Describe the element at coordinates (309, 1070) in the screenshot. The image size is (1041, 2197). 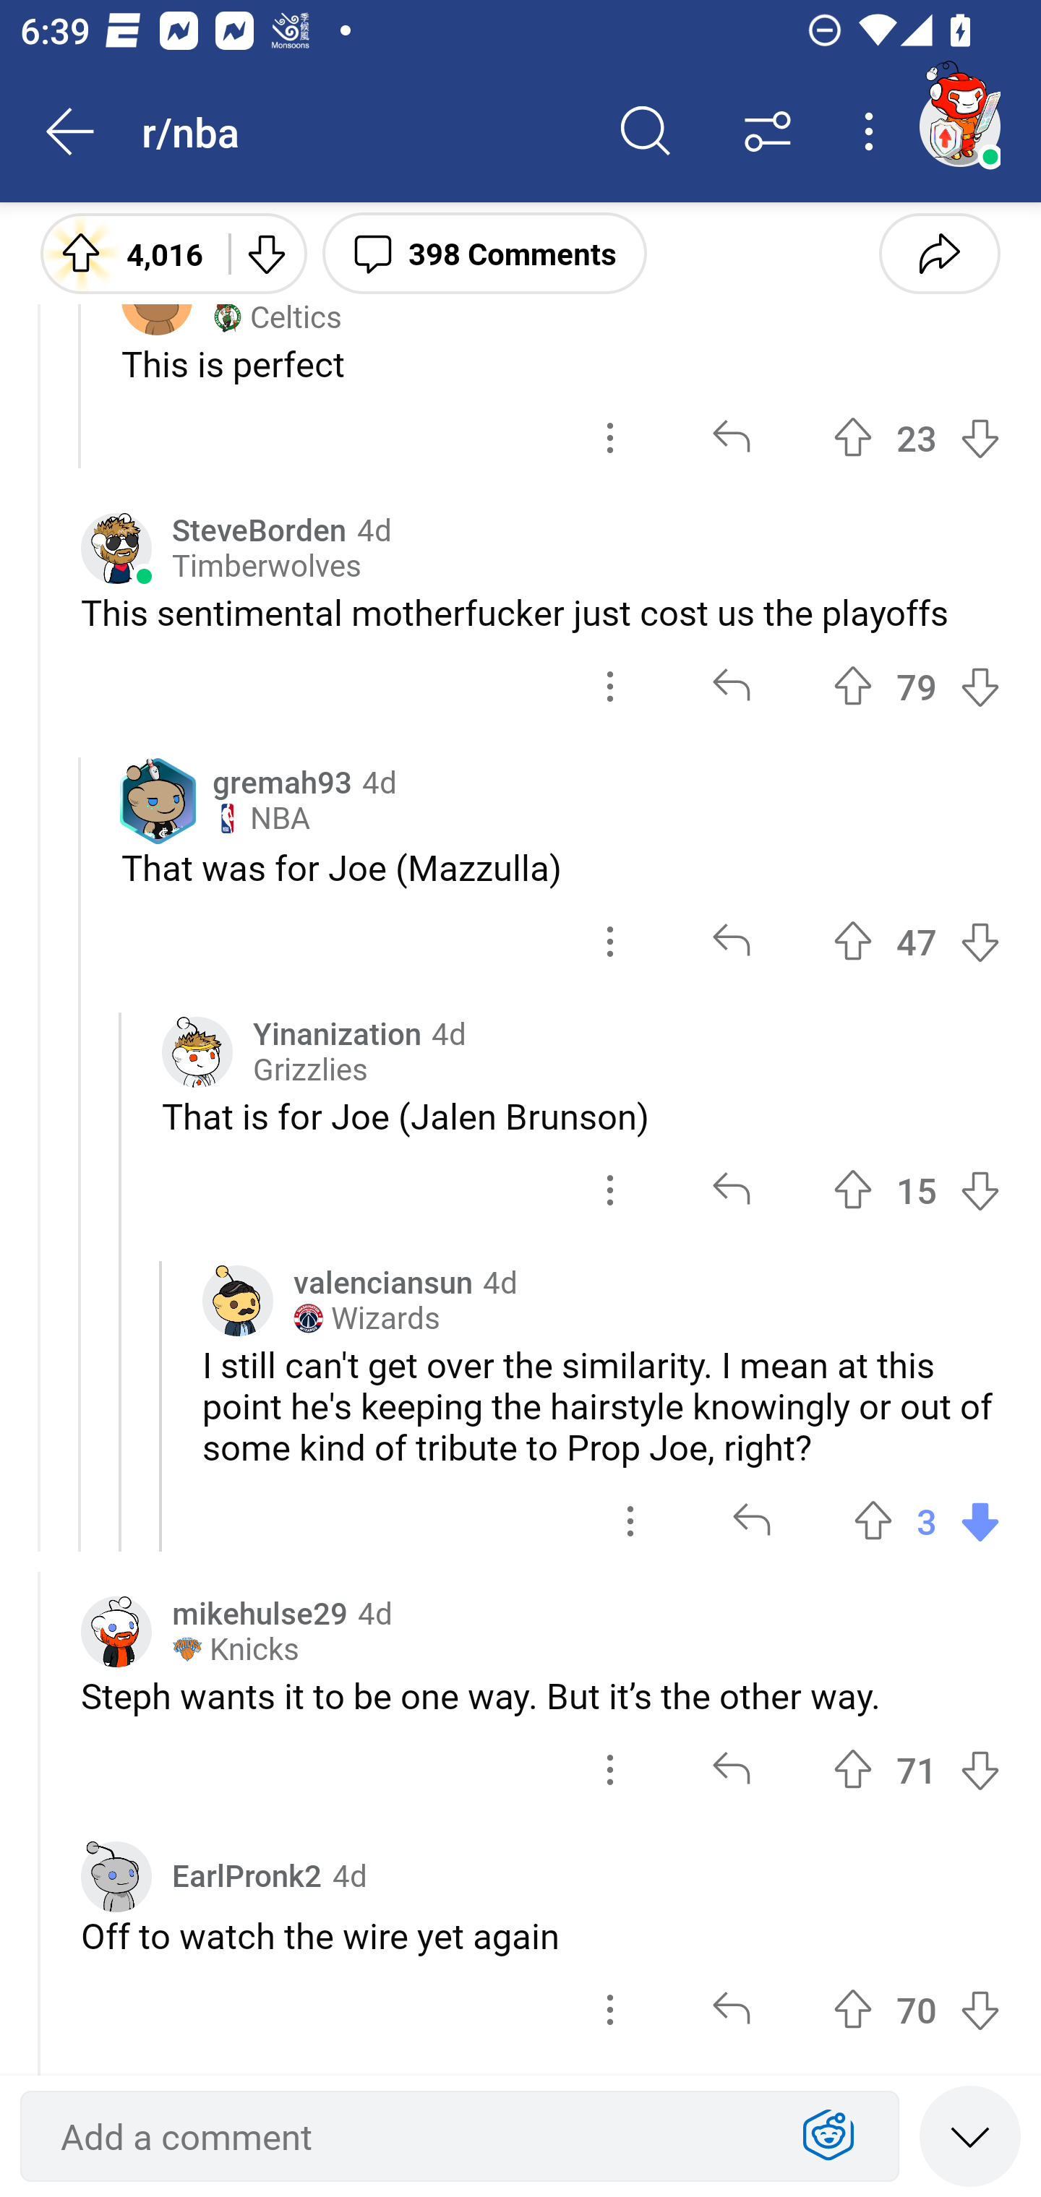
I see `Grizzlies` at that location.